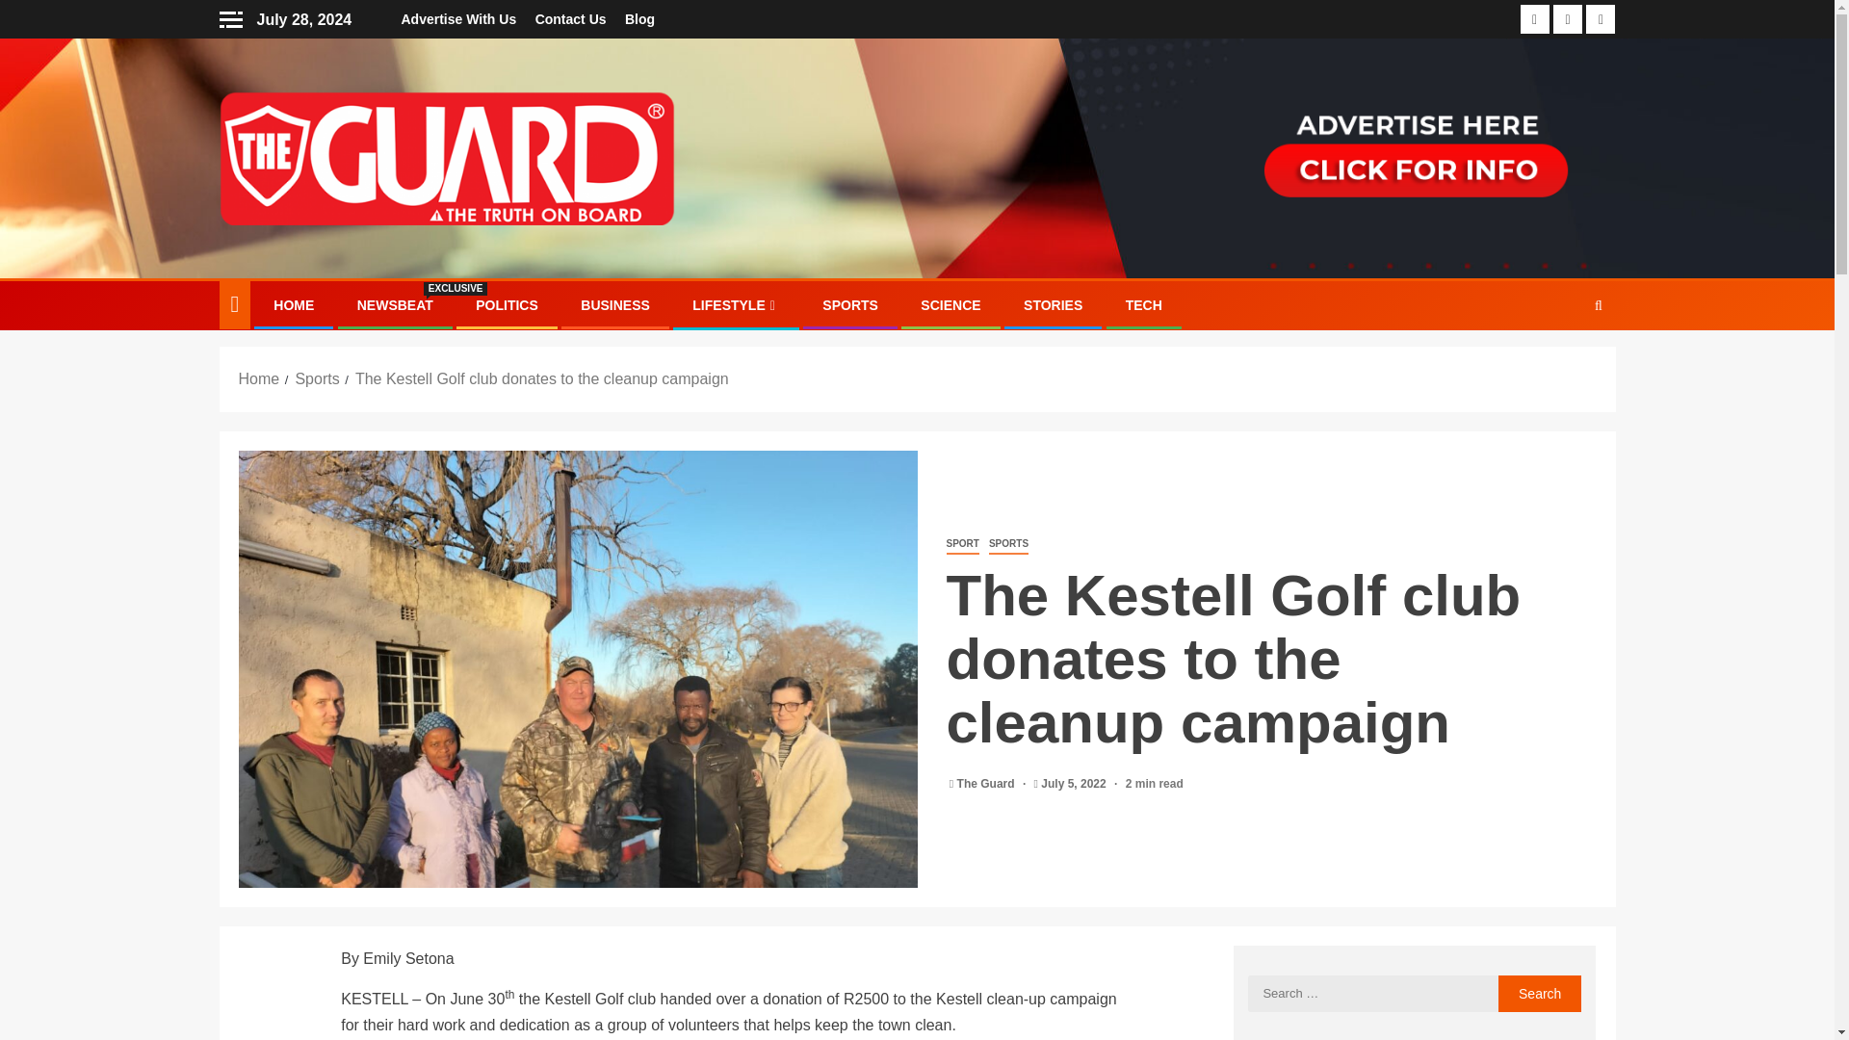 The height and width of the screenshot is (1040, 1849). What do you see at coordinates (570, 19) in the screenshot?
I see `Contact Us` at bounding box center [570, 19].